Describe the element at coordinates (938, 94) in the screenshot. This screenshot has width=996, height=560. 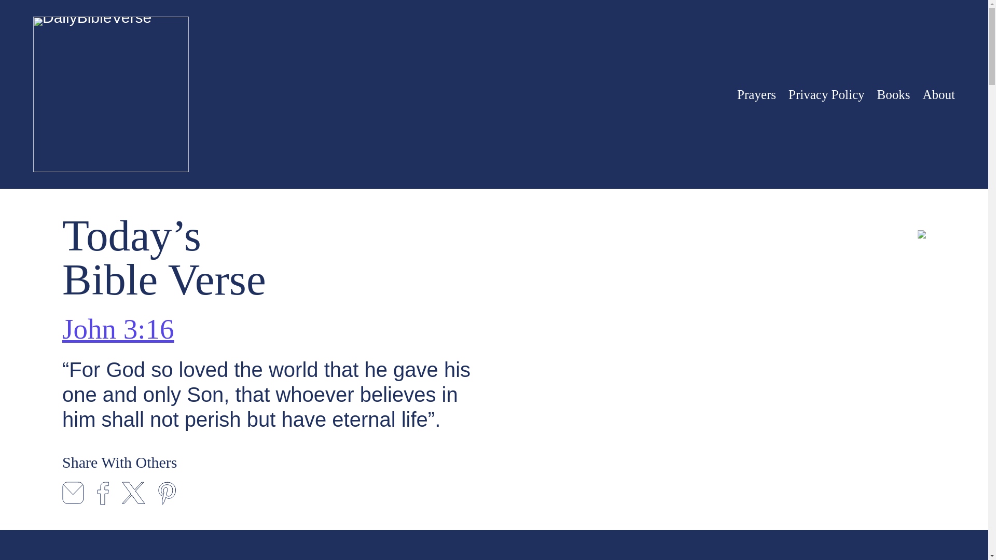
I see `About` at that location.